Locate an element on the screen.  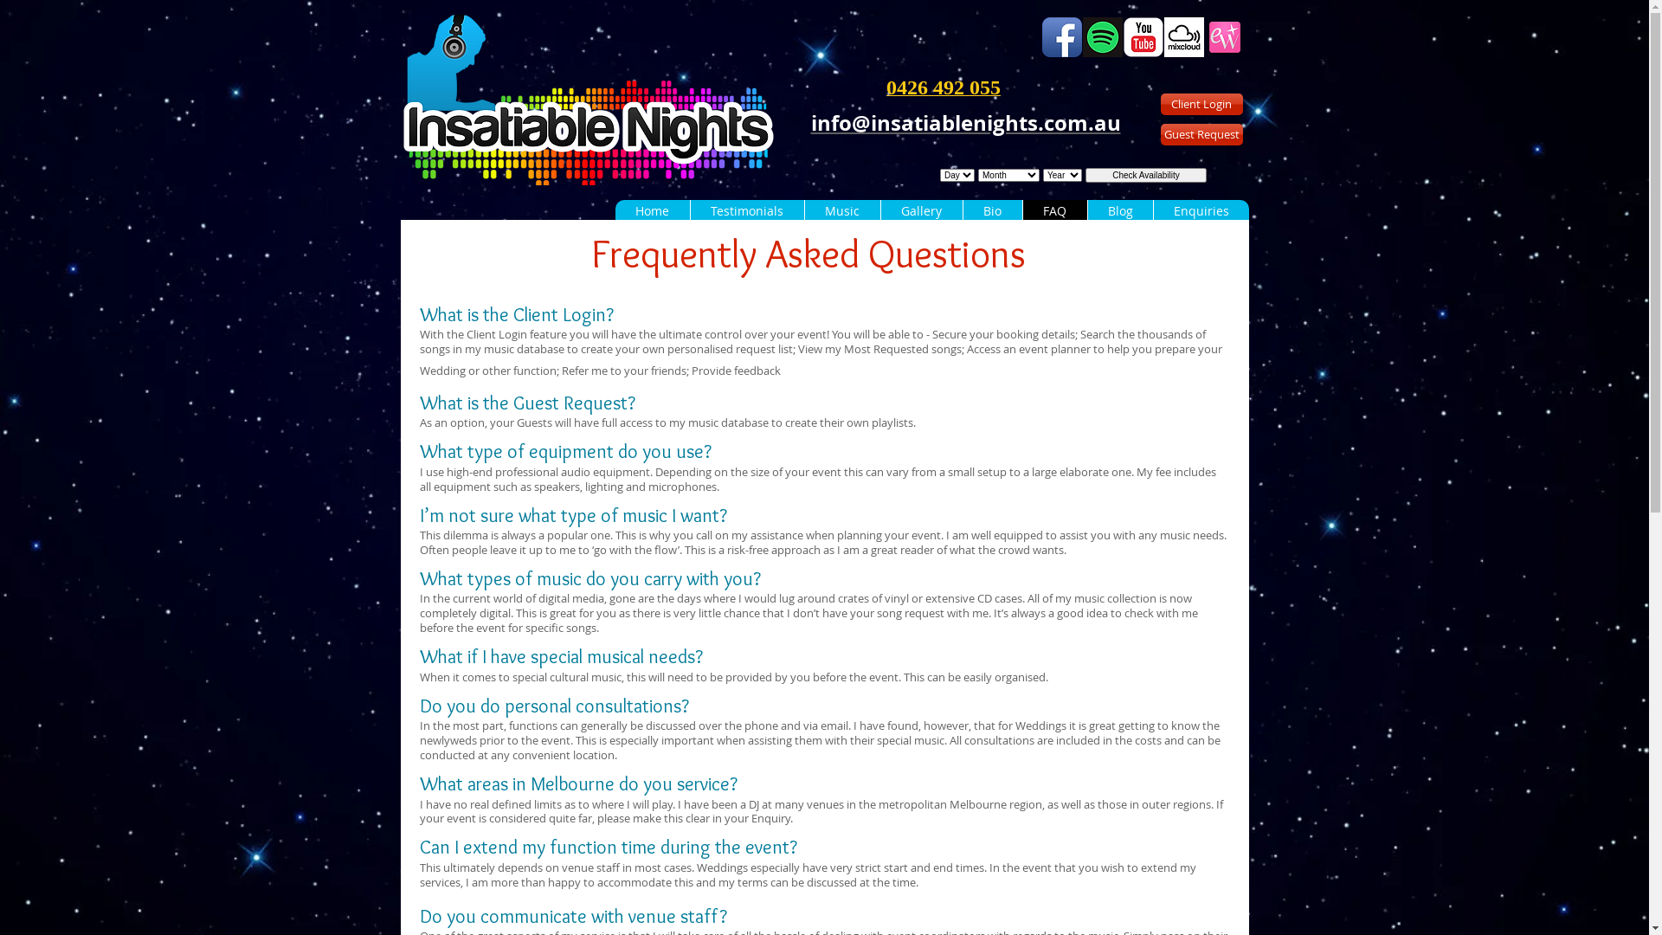
Home is located at coordinates (652, 211).